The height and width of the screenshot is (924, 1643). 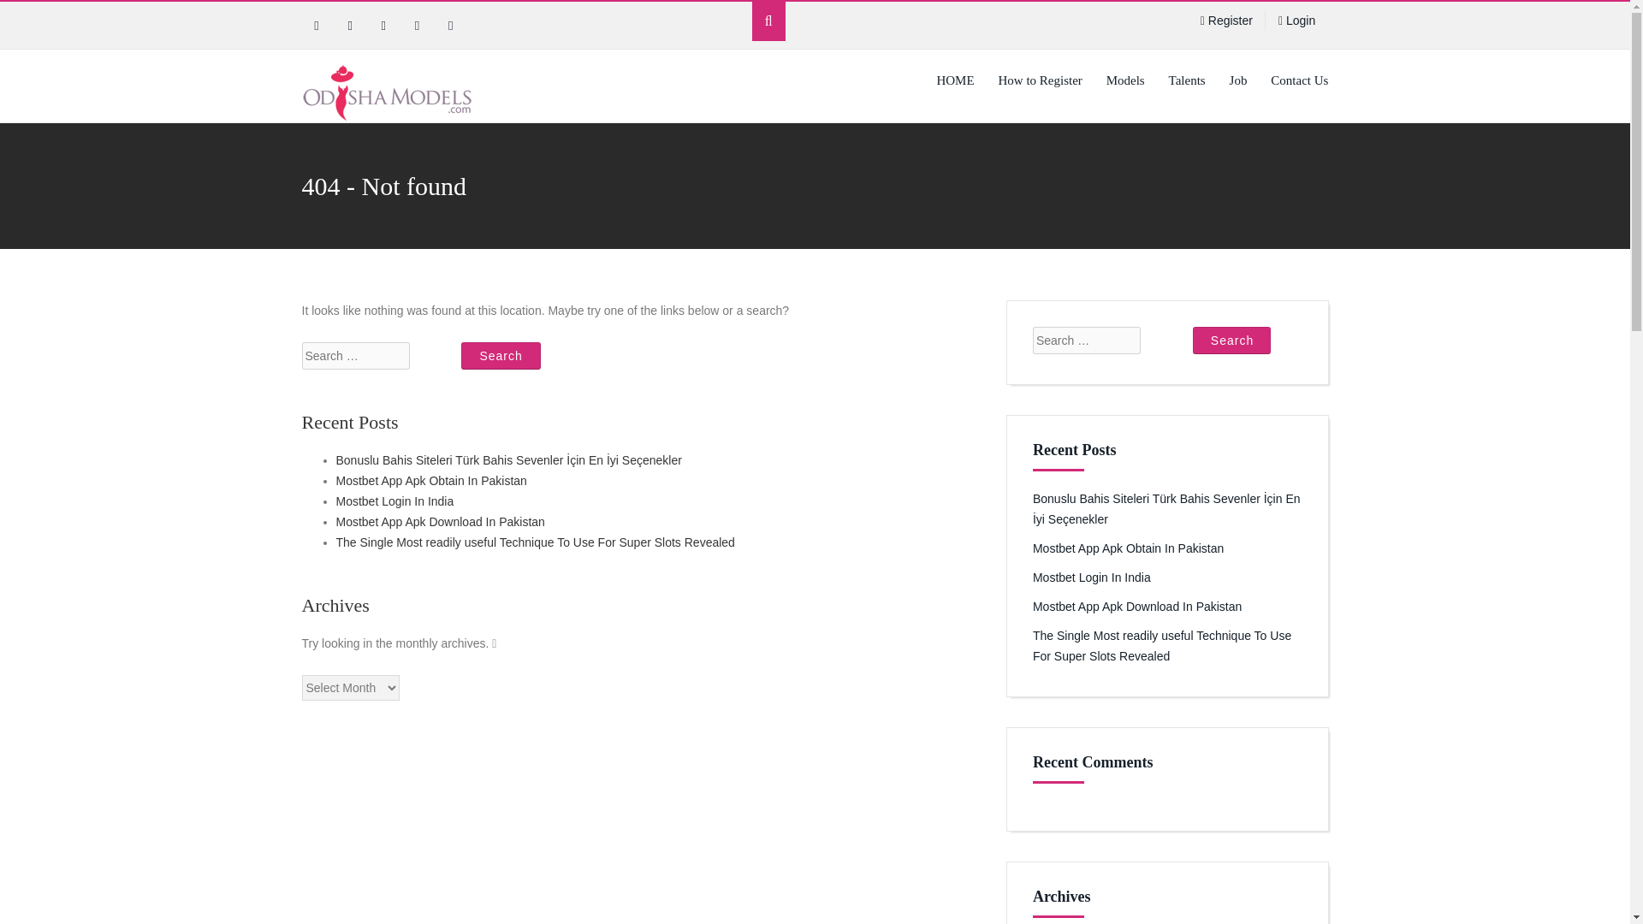 I want to click on Models, so click(x=1124, y=80).